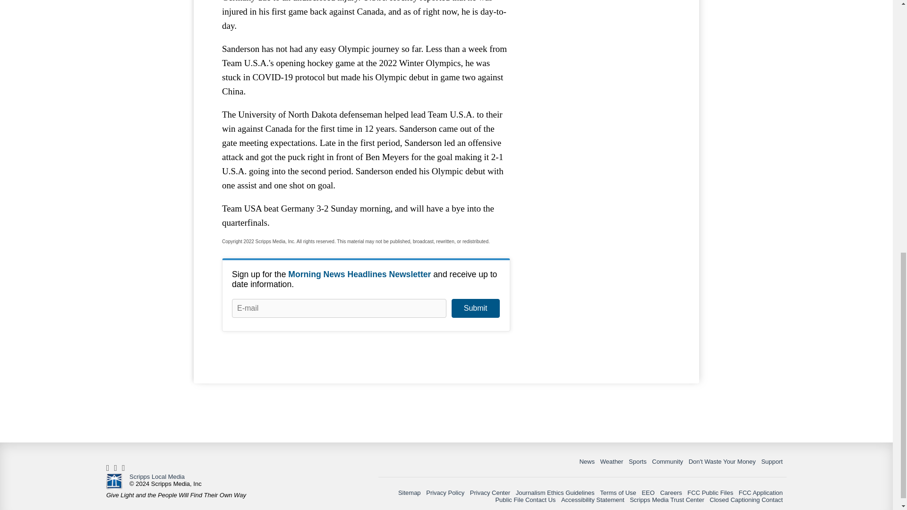  Describe the element at coordinates (475, 308) in the screenshot. I see `Submit` at that location.